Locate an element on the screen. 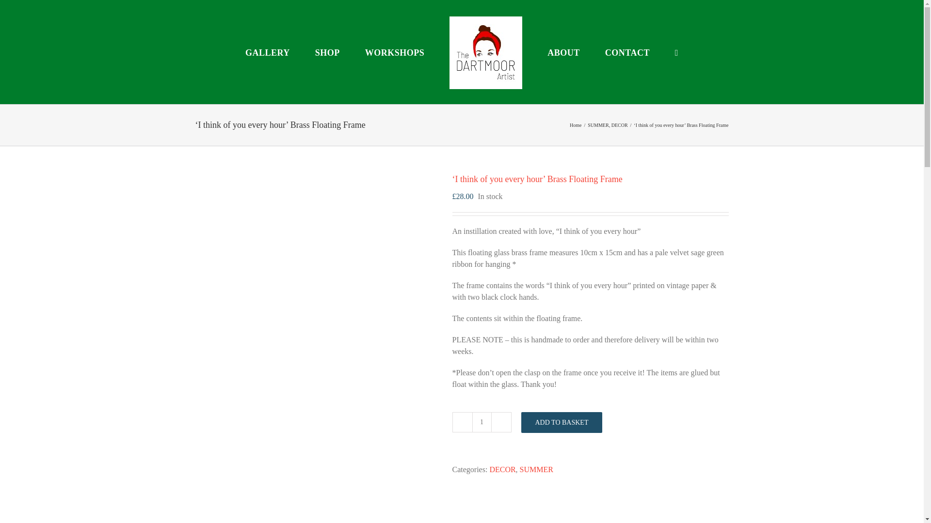 Image resolution: width=931 pixels, height=523 pixels. SUMMER is located at coordinates (598, 125).